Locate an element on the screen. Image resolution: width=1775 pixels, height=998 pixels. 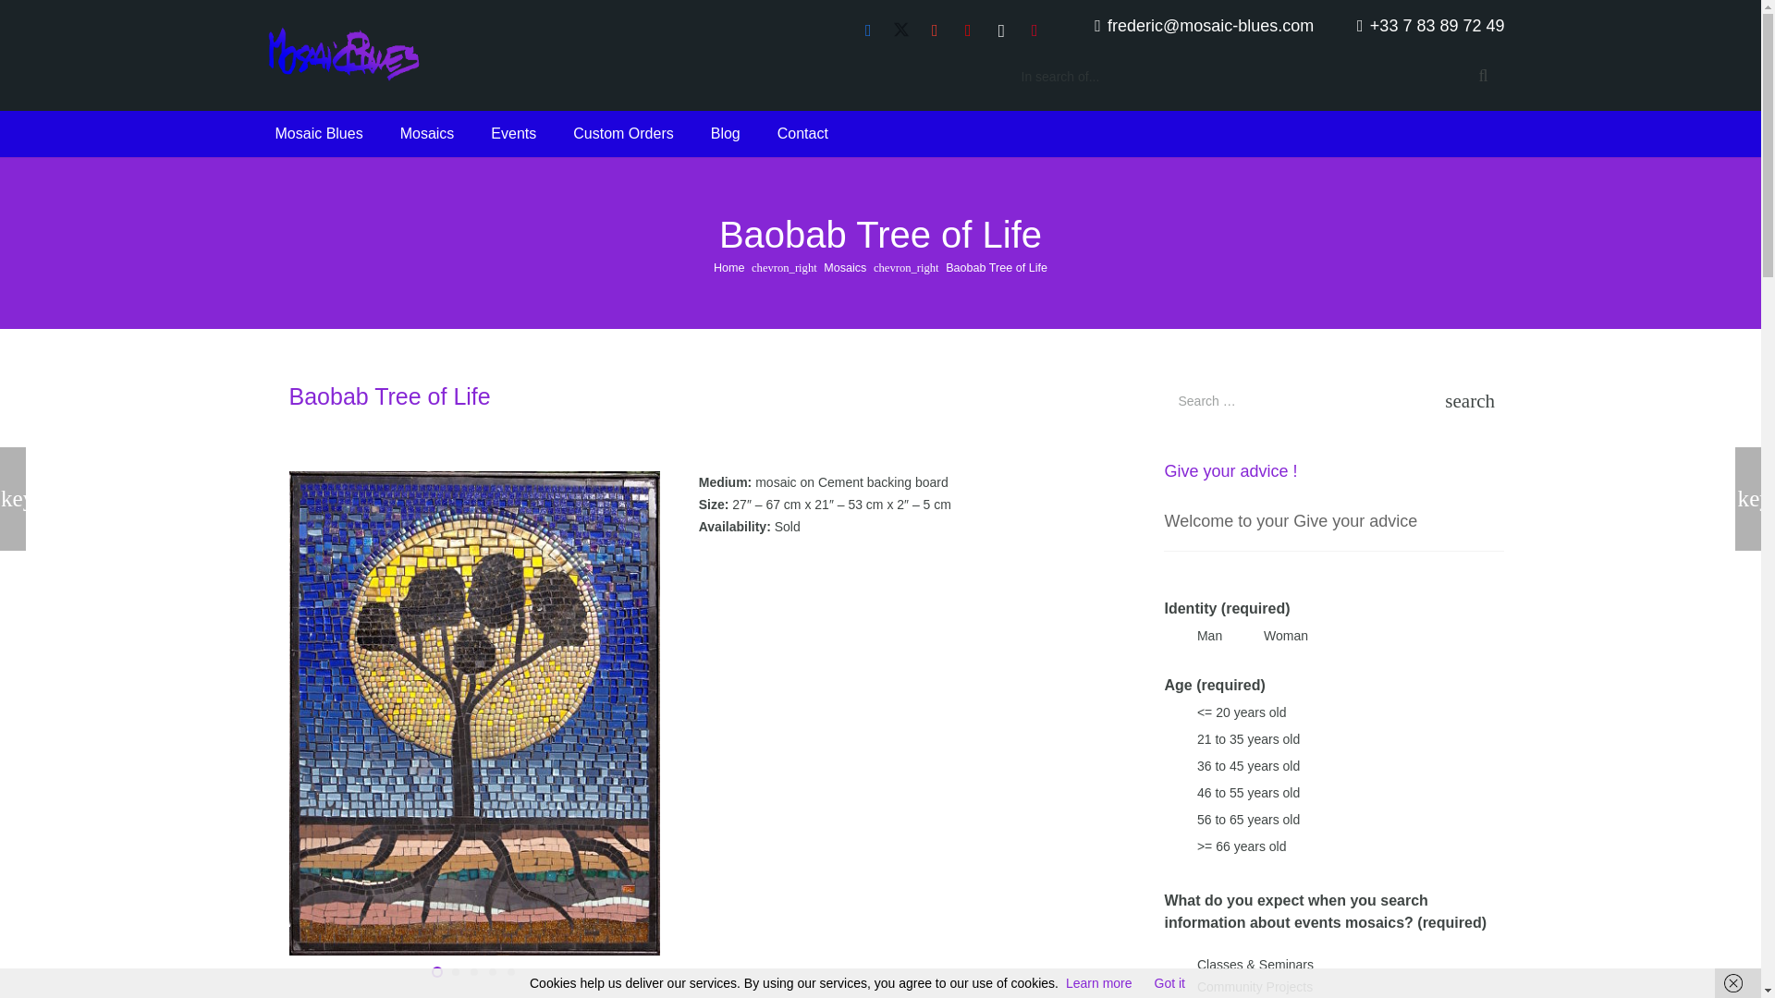
Mosaics is located at coordinates (427, 133).